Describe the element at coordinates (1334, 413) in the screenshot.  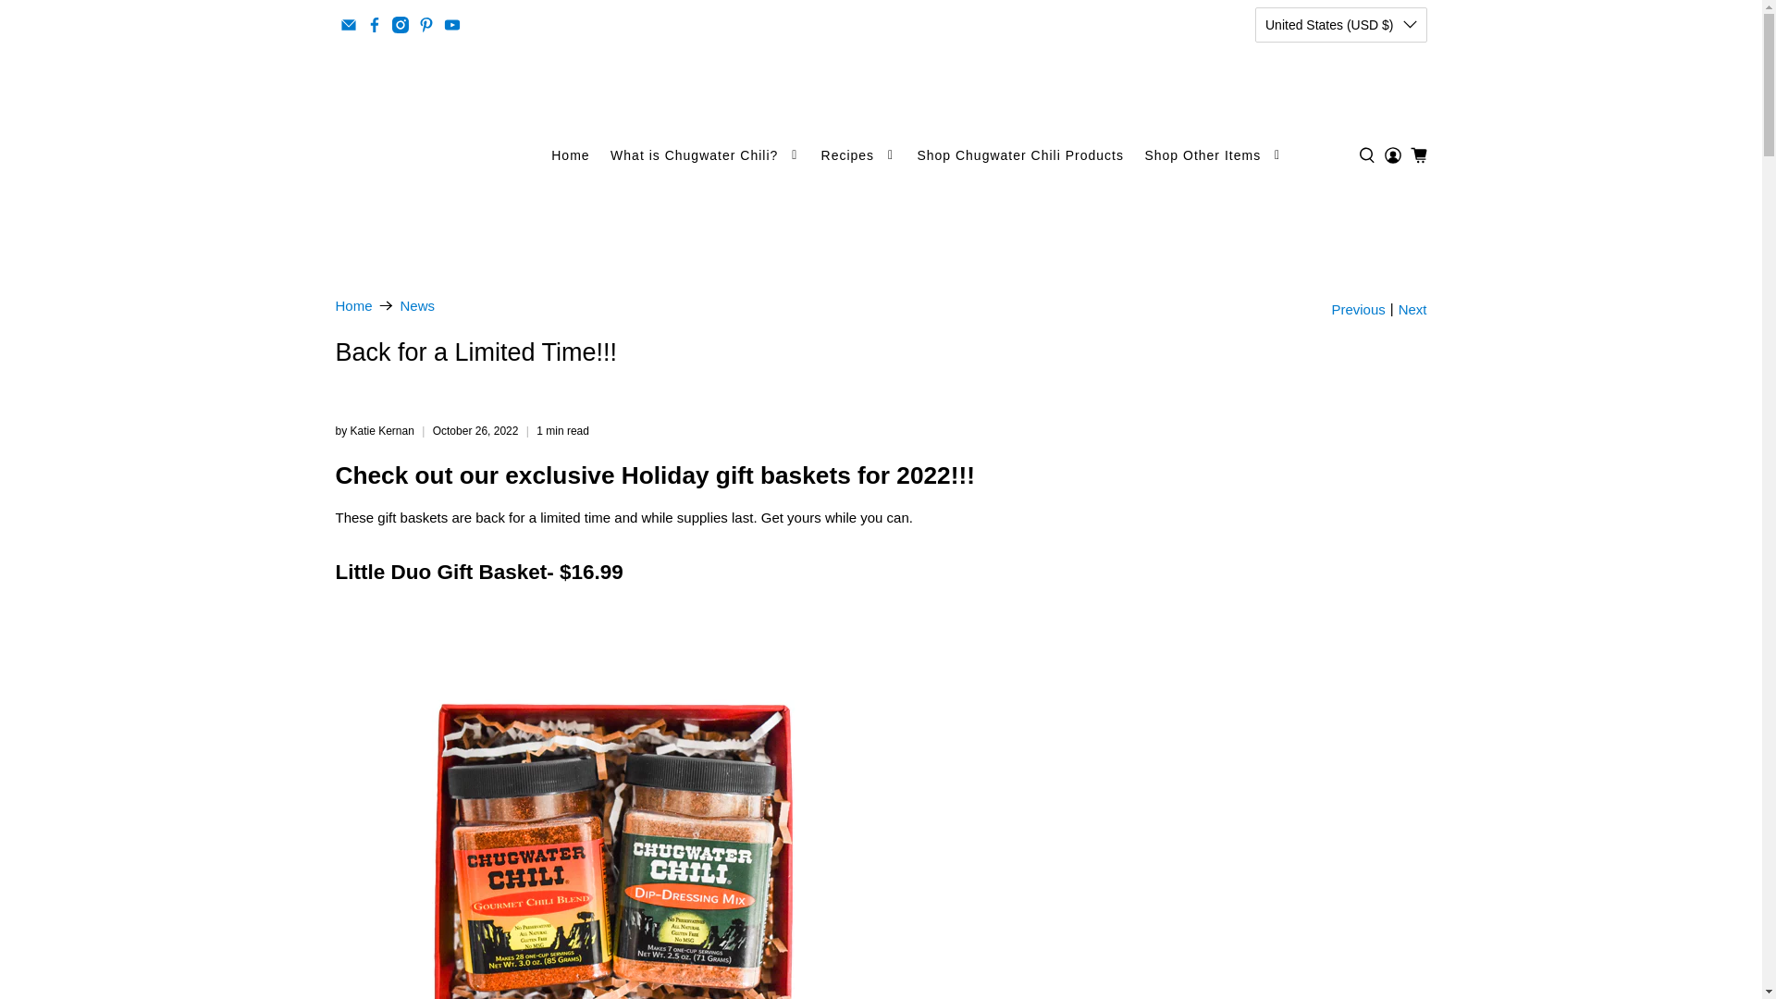
I see `AW` at that location.